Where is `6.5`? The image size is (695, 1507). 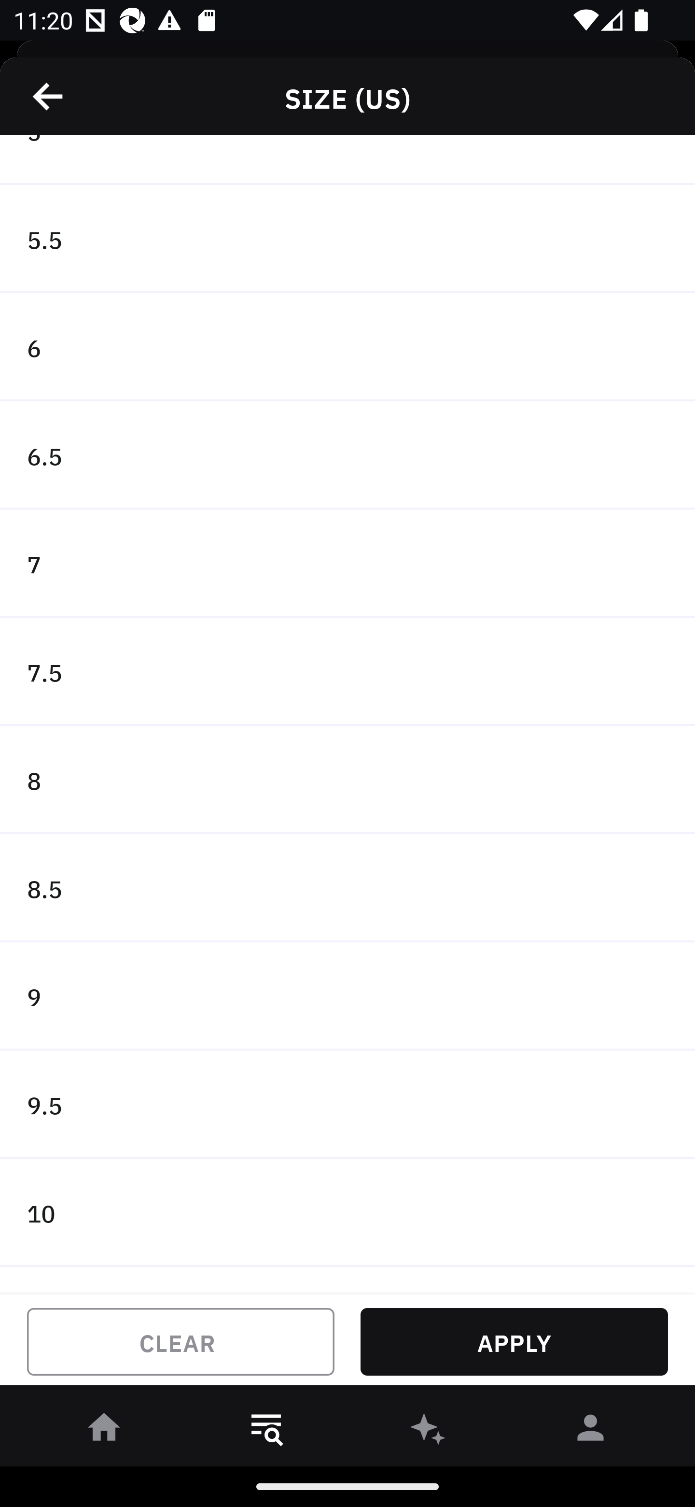 6.5 is located at coordinates (347, 455).